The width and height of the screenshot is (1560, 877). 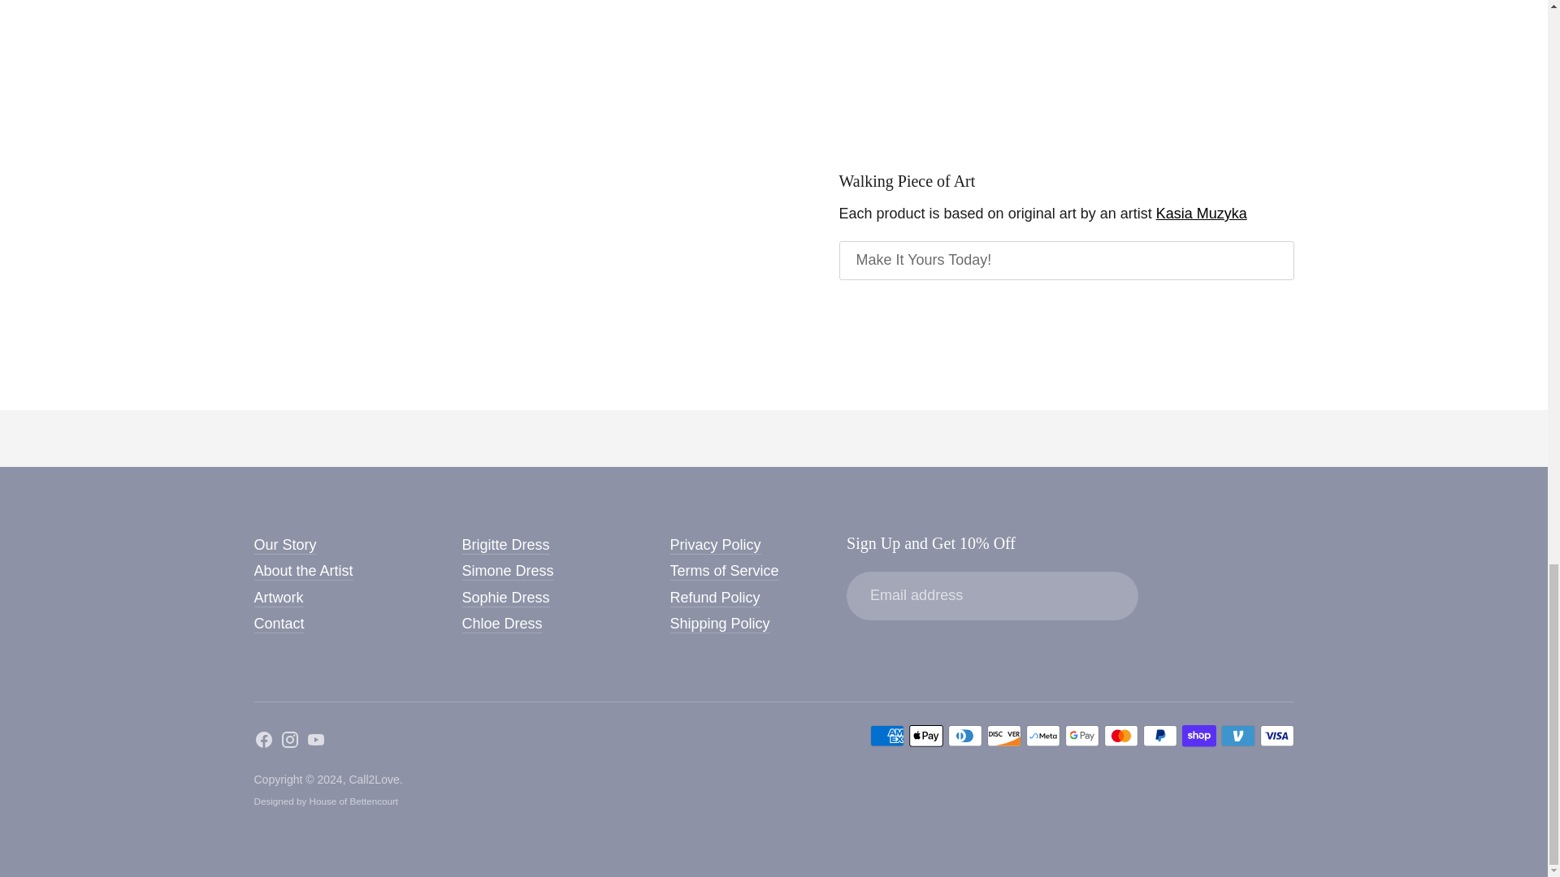 I want to click on Meta Pay, so click(x=1042, y=736).